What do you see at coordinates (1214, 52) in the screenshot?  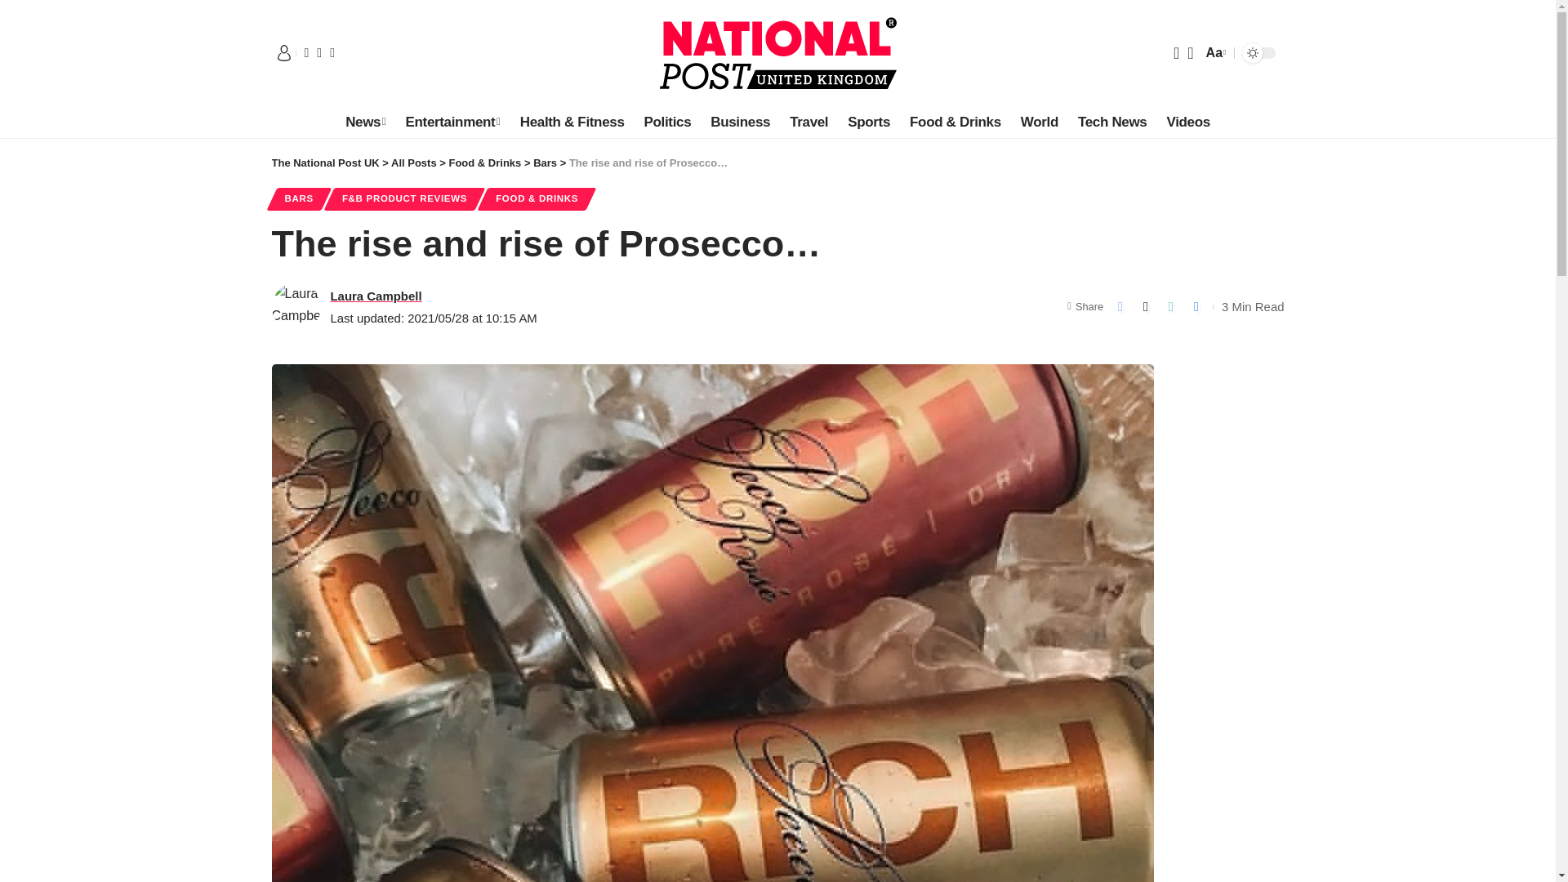 I see `Aa` at bounding box center [1214, 52].